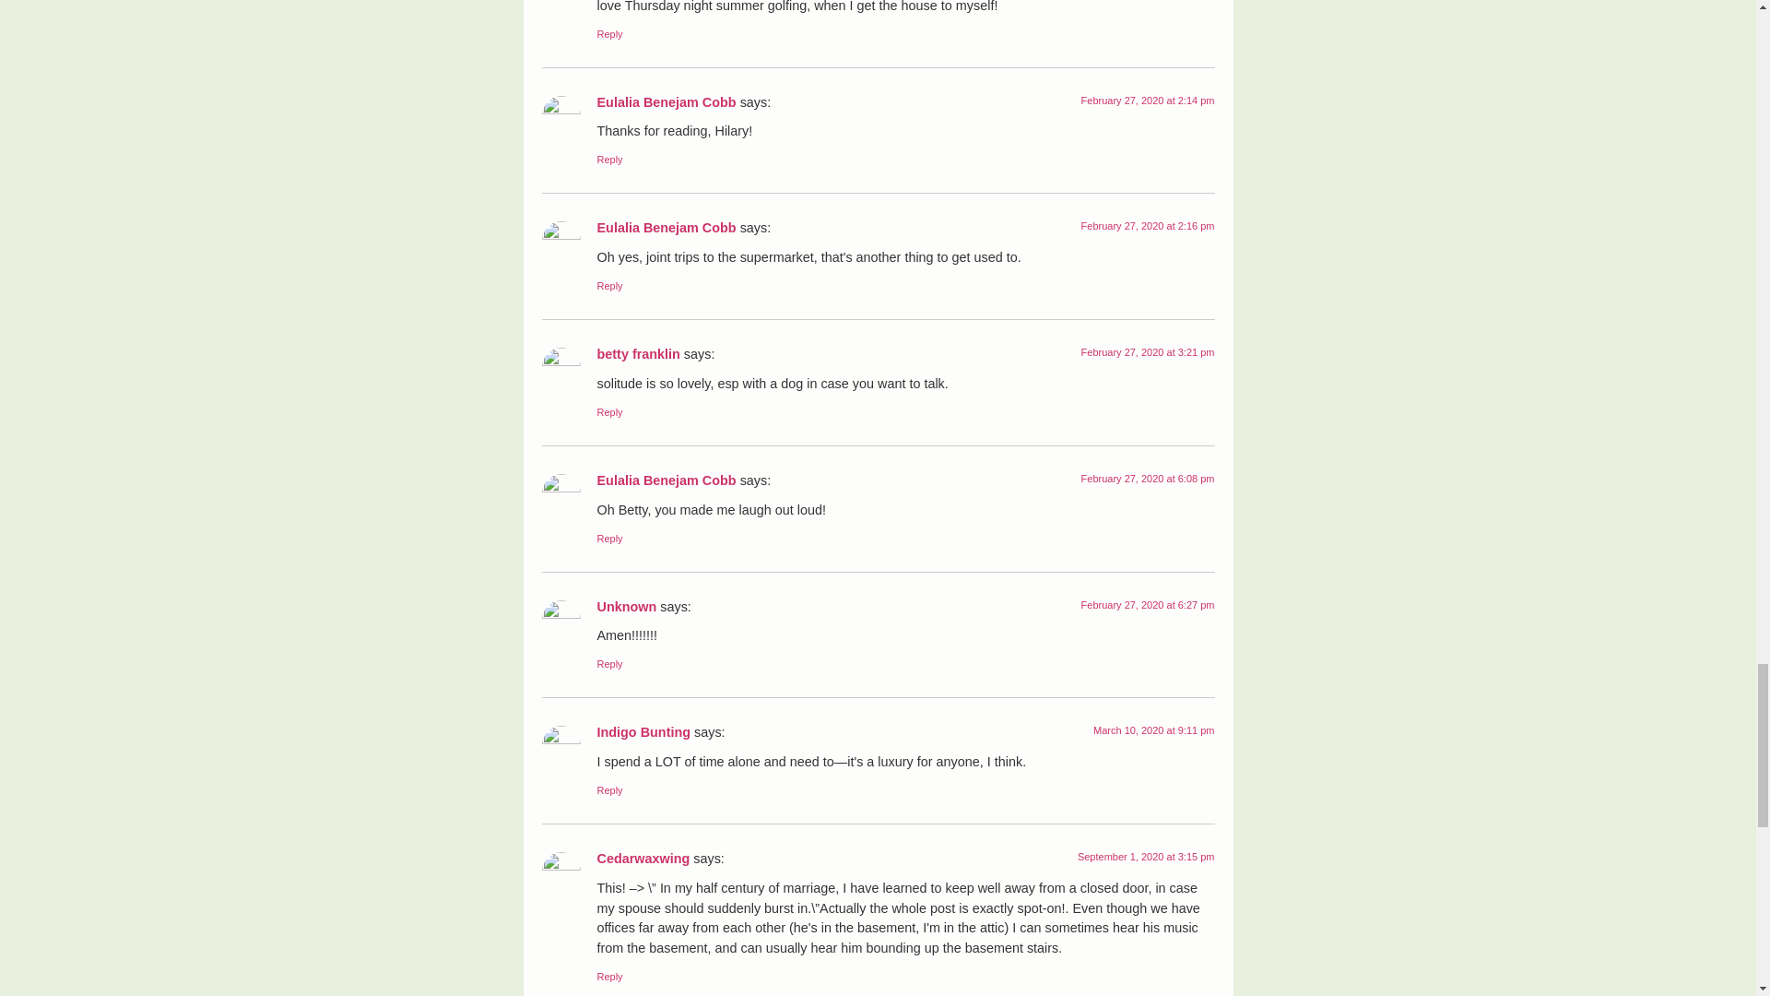  Describe the element at coordinates (610, 160) in the screenshot. I see `Reply` at that location.